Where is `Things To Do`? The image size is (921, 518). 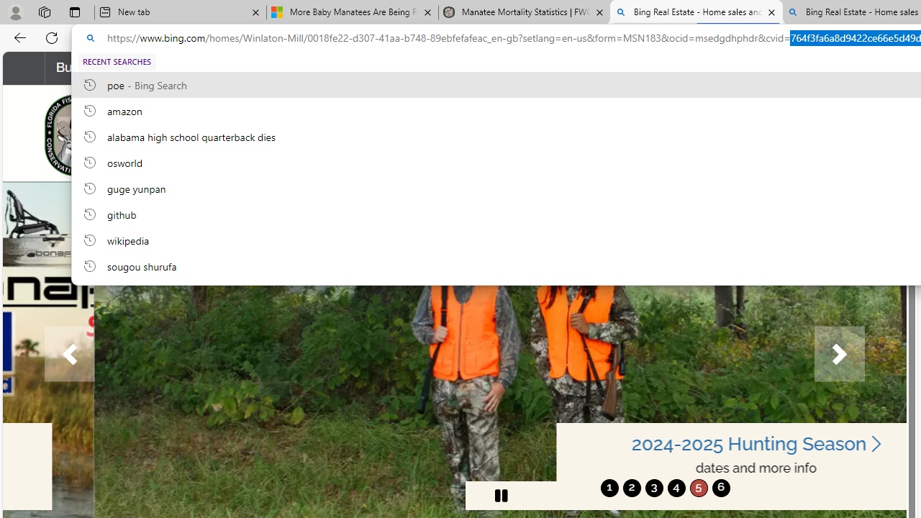
Things To Do is located at coordinates (606, 68).